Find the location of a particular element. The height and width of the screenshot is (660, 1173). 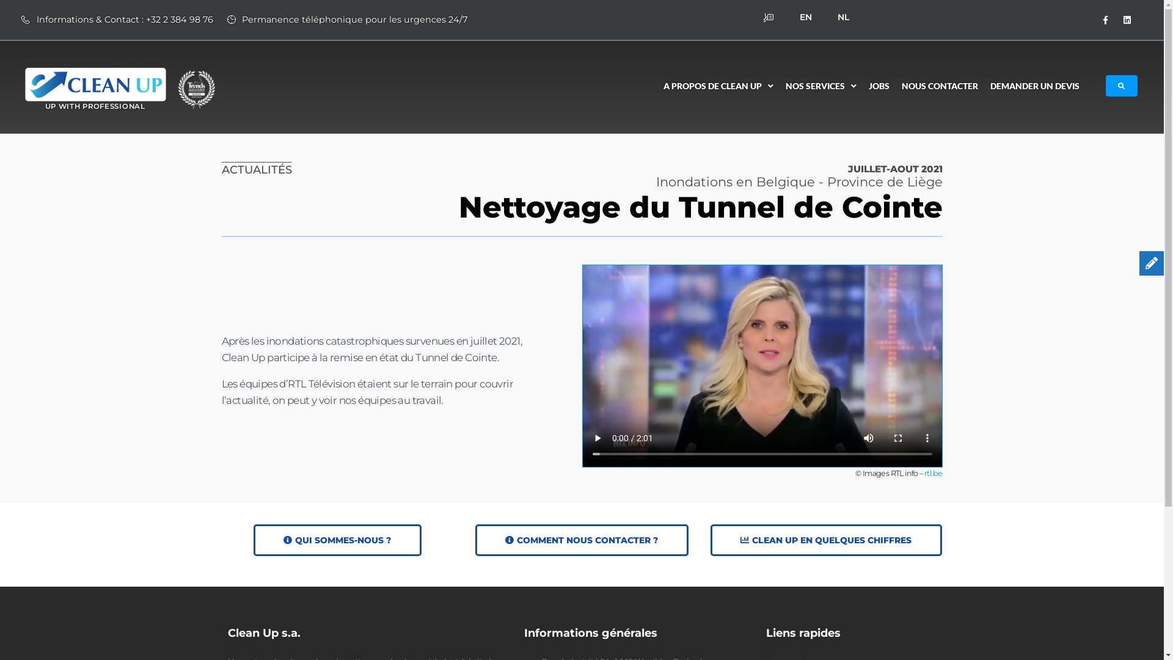

CLEAN UP EN QUELQUES CHIFFRES is located at coordinates (826, 540).